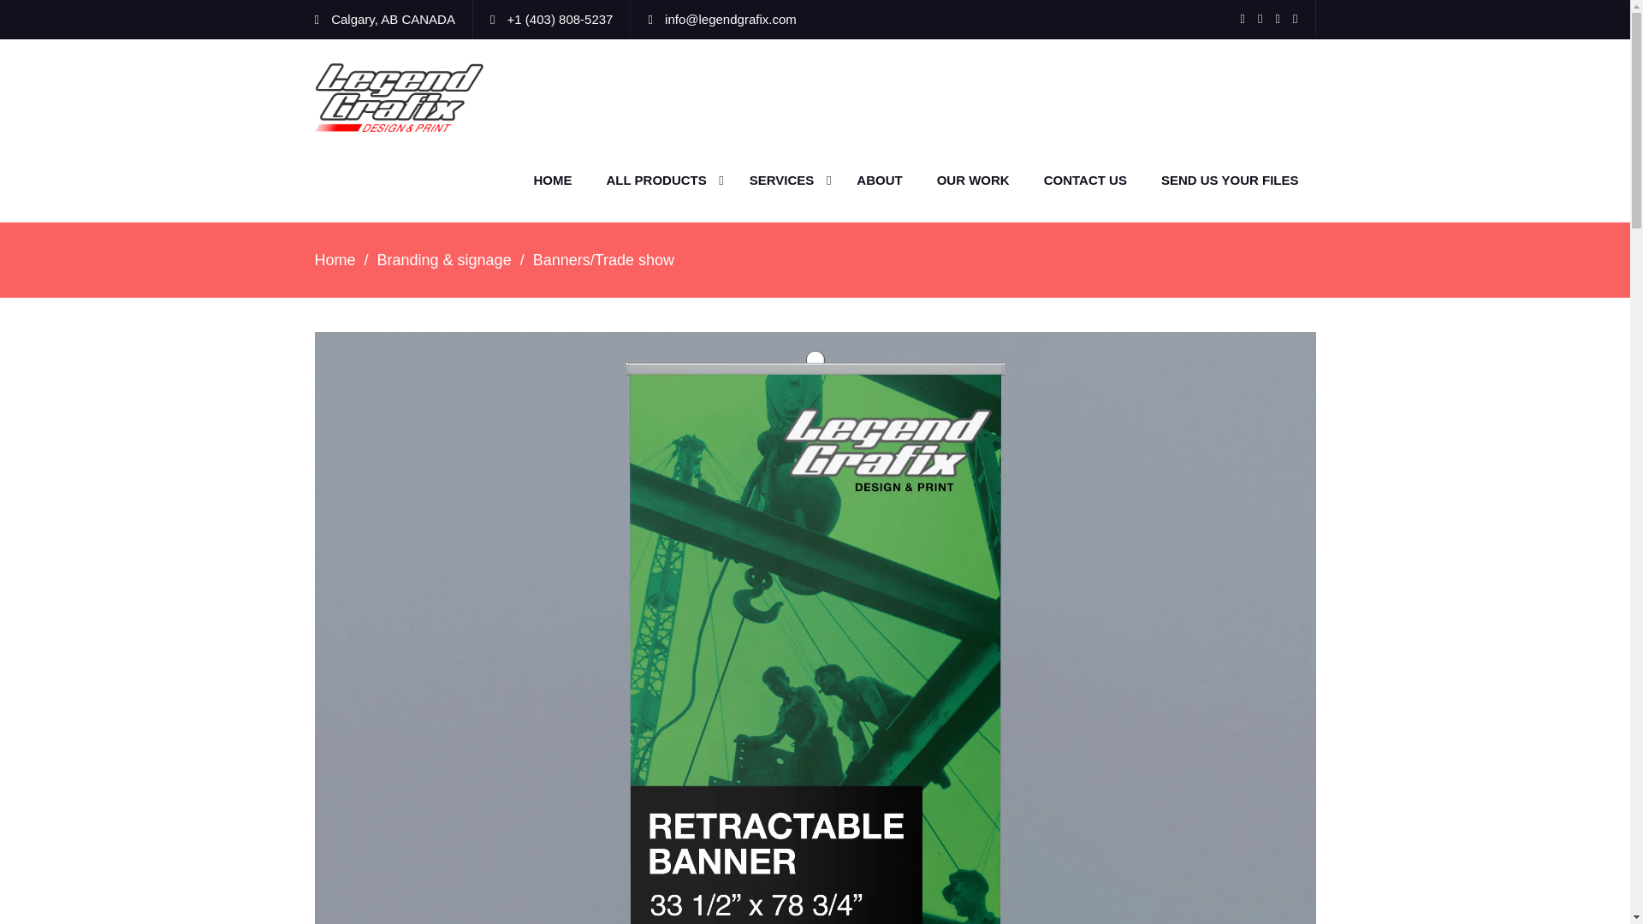 The width and height of the screenshot is (1643, 924). Describe the element at coordinates (786, 181) in the screenshot. I see `SERVICES` at that location.